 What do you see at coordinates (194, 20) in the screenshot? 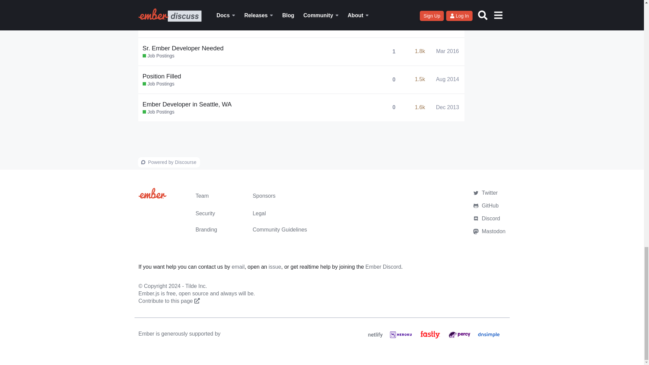
I see `Software Development Fall Internship` at bounding box center [194, 20].